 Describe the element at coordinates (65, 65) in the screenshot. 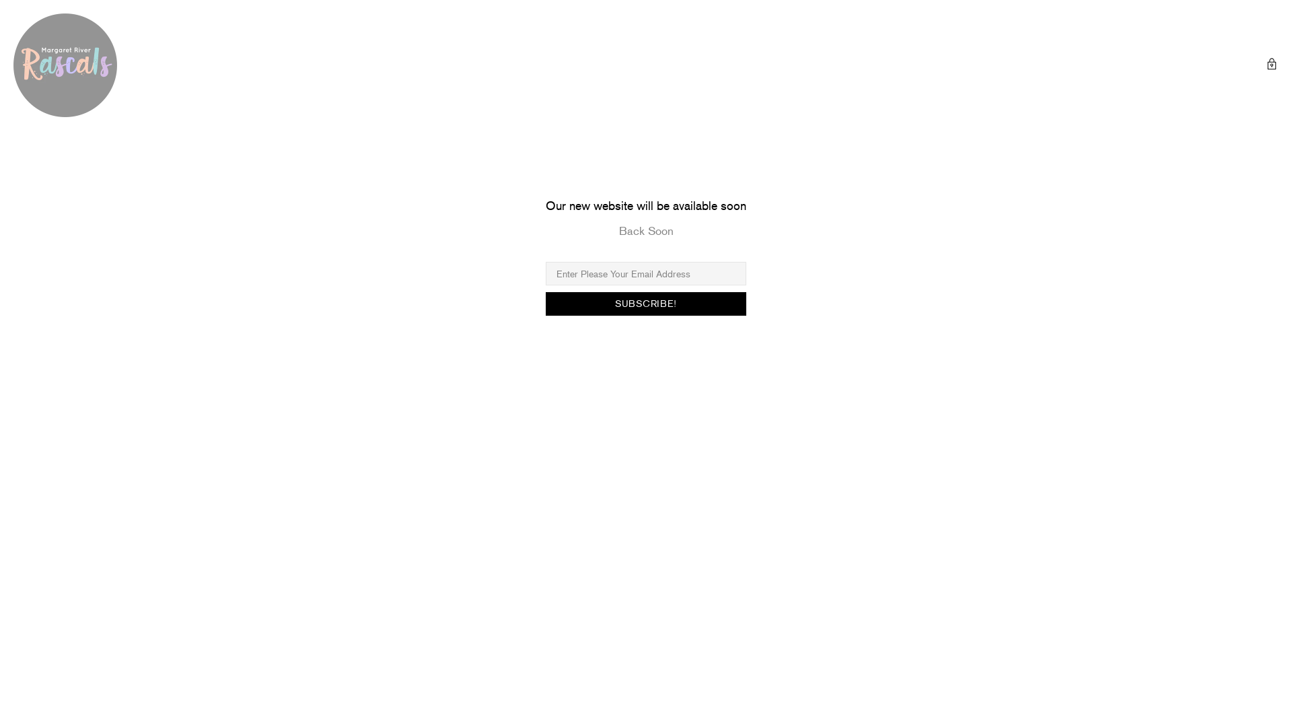

I see `Margaret River Rascals` at that location.